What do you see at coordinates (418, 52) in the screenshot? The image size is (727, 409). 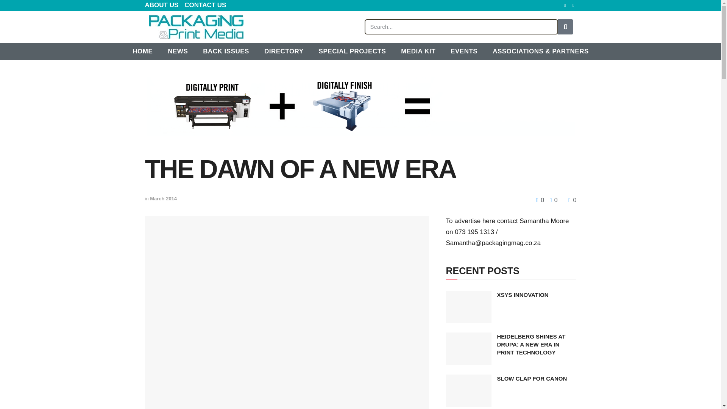 I see `MEDIA KIT` at bounding box center [418, 52].